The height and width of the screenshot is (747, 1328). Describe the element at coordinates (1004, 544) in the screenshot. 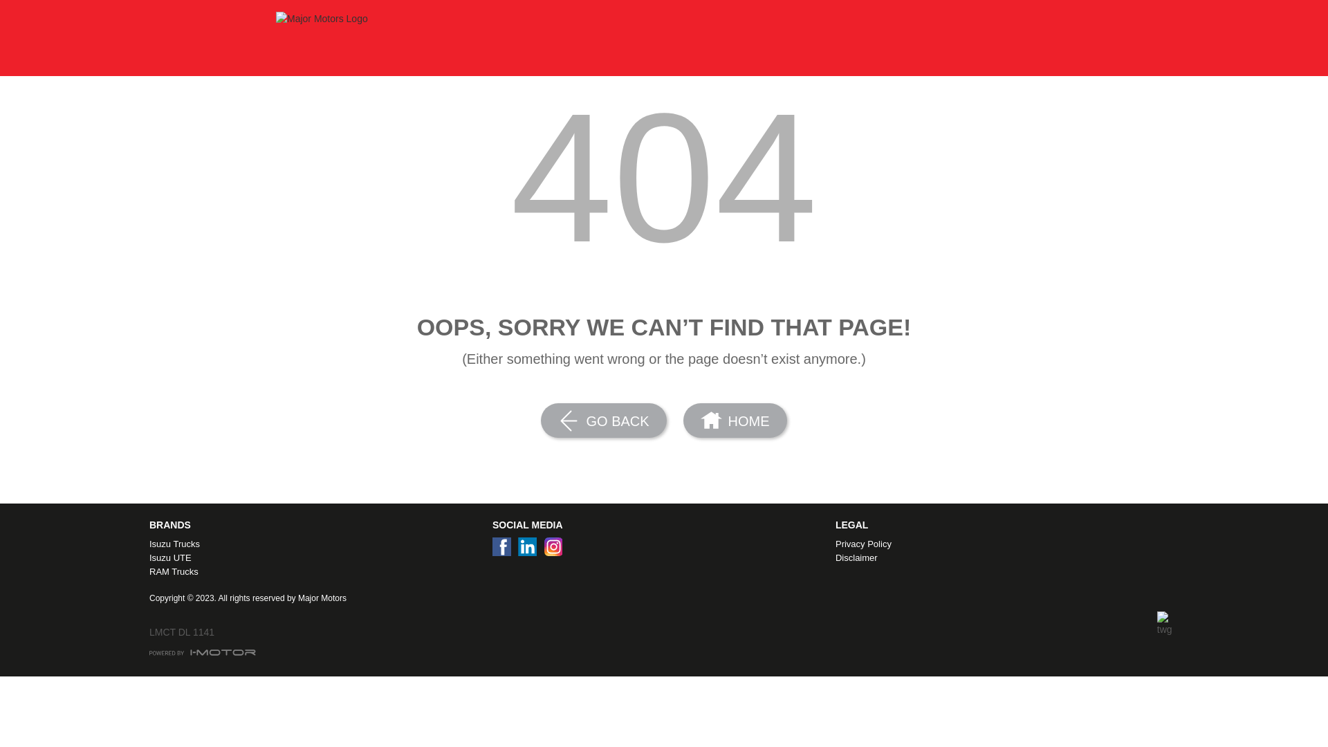

I see `Privacy Policy` at that location.